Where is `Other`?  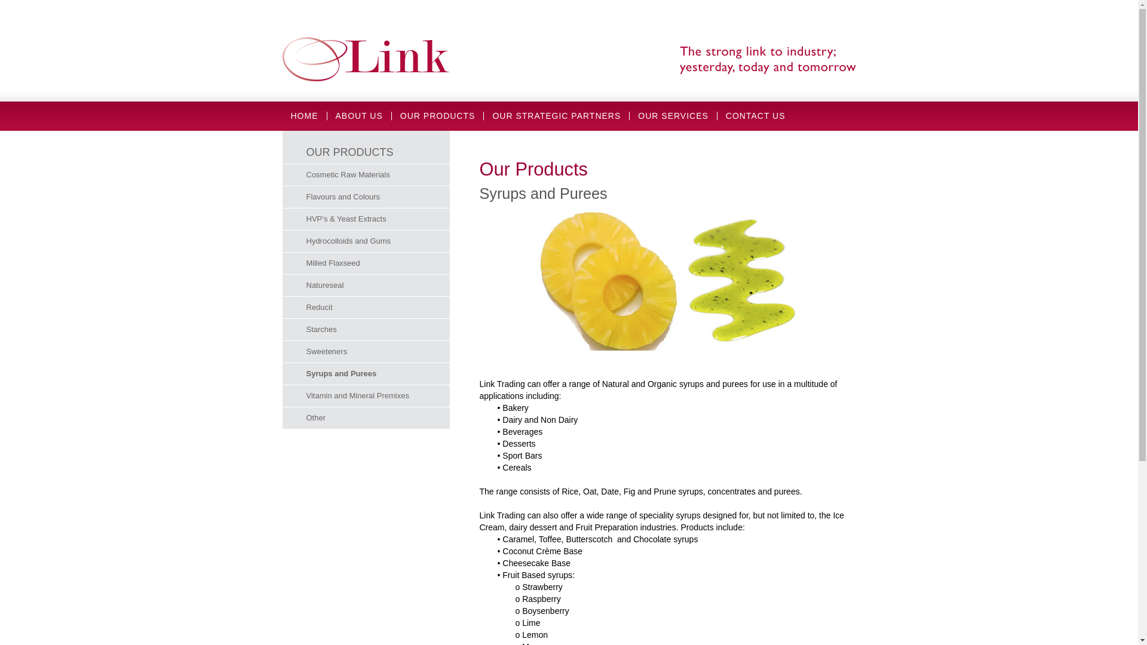 Other is located at coordinates (366, 418).